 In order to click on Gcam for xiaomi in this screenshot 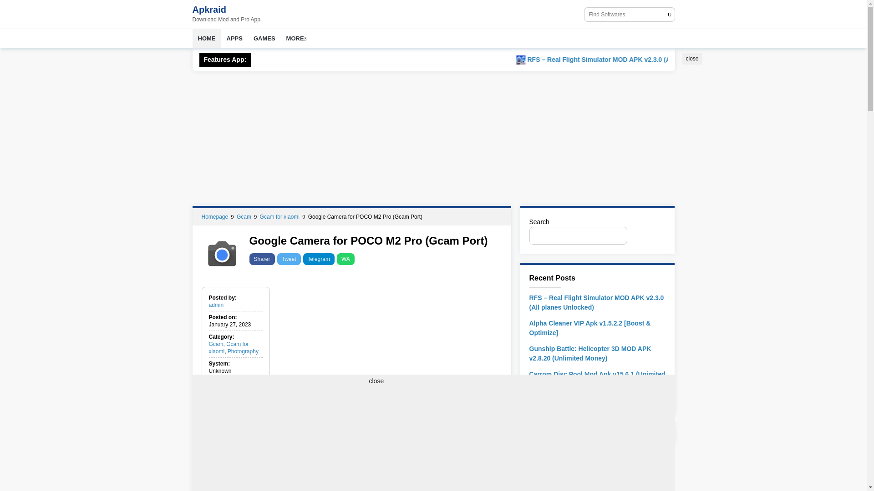, I will do `click(229, 347)`.